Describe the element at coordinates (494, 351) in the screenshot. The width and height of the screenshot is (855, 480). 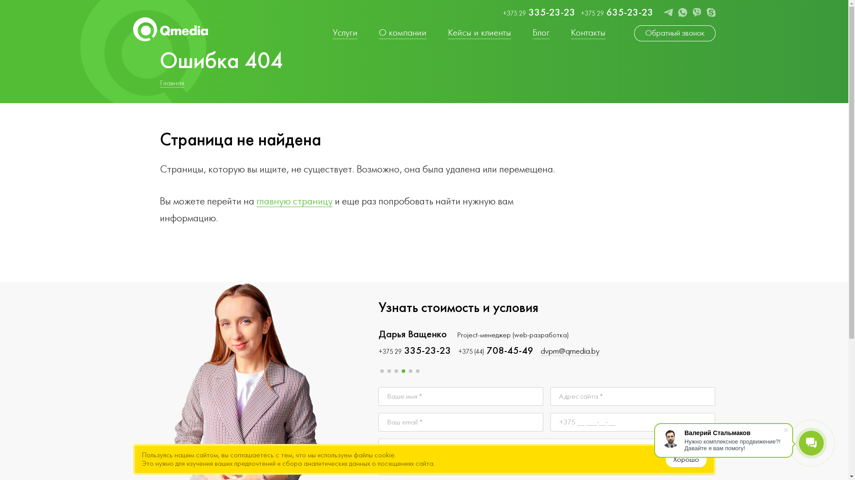
I see `+375 29 335-23-23` at that location.